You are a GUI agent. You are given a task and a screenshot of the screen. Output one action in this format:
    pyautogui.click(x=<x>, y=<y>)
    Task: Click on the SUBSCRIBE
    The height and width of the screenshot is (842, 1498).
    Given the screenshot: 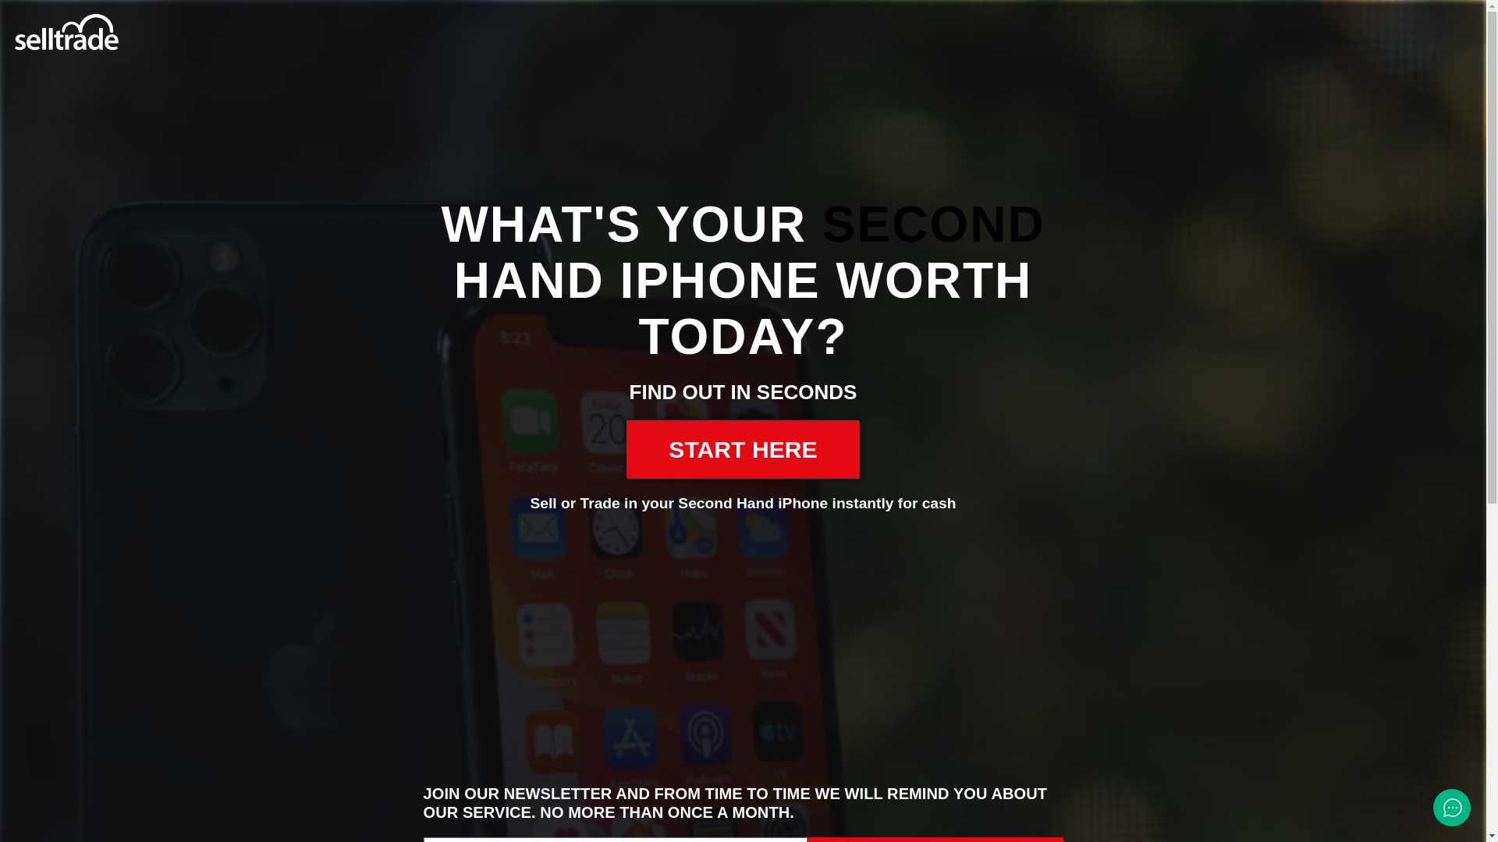 What is the action you would take?
    pyautogui.click(x=935, y=839)
    